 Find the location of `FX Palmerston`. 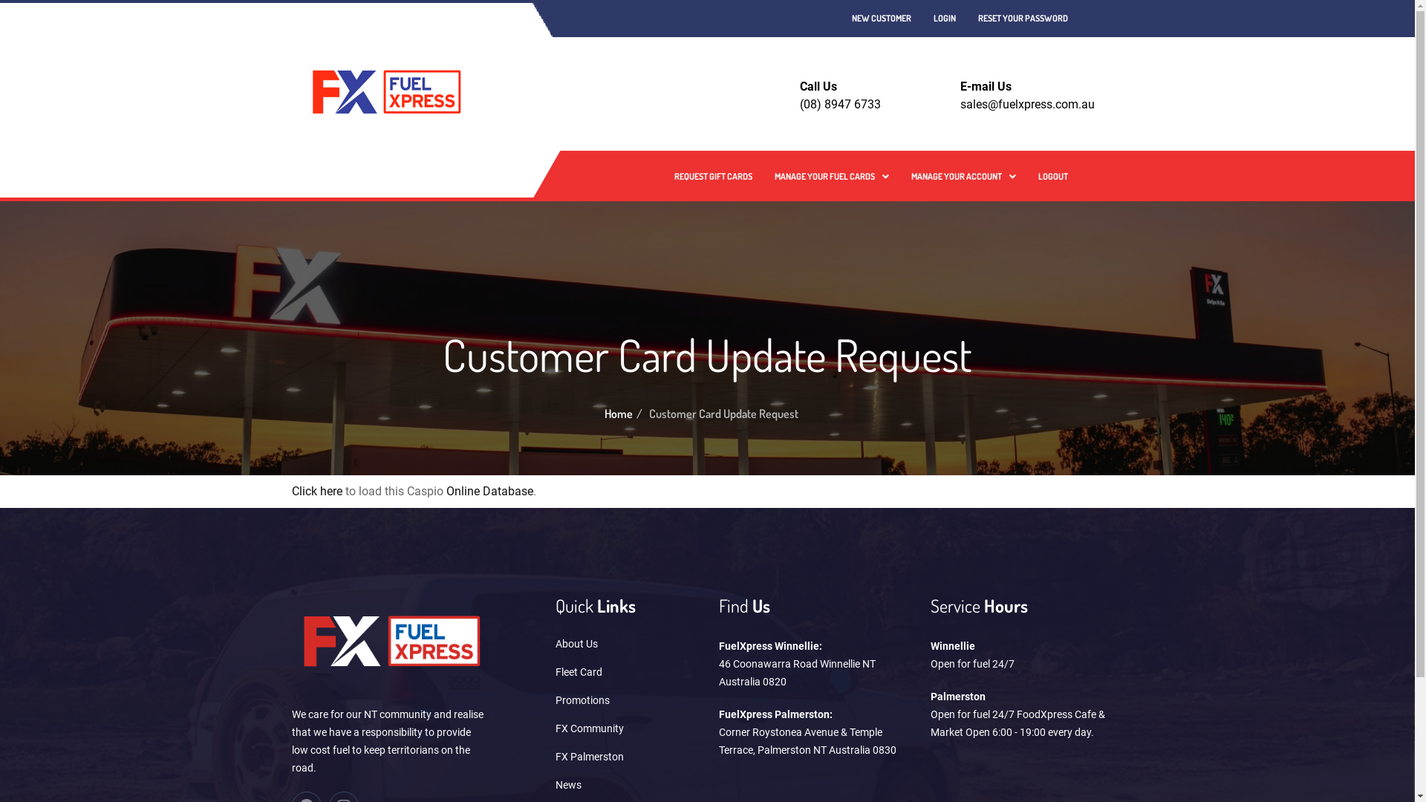

FX Palmerston is located at coordinates (628, 757).